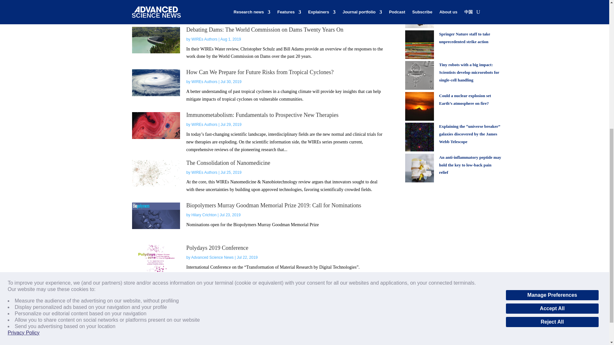 Image resolution: width=614 pixels, height=345 pixels. What do you see at coordinates (204, 82) in the screenshot?
I see `Posts by WIREs Authors` at bounding box center [204, 82].